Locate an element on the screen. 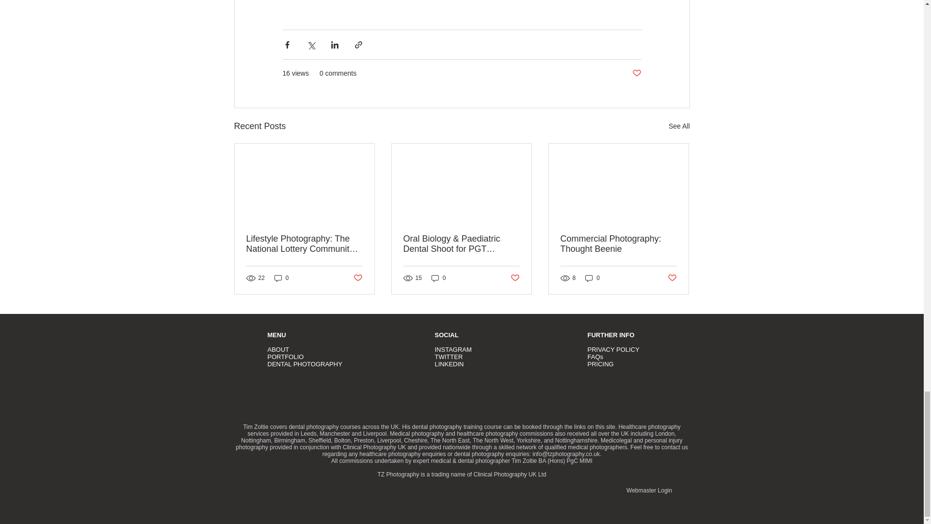 The width and height of the screenshot is (931, 524). 0 is located at coordinates (281, 278).